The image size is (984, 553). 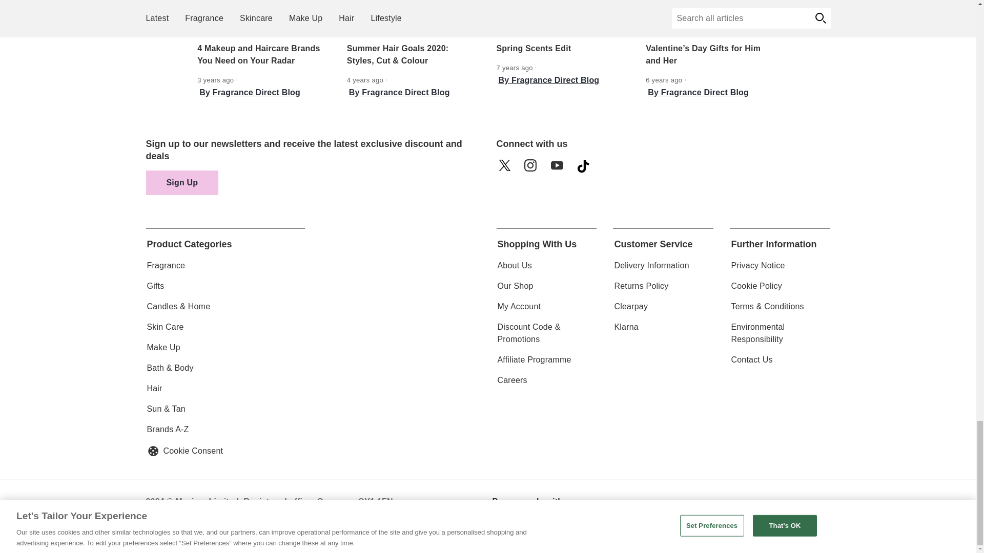 I want to click on youtube, so click(x=560, y=169).